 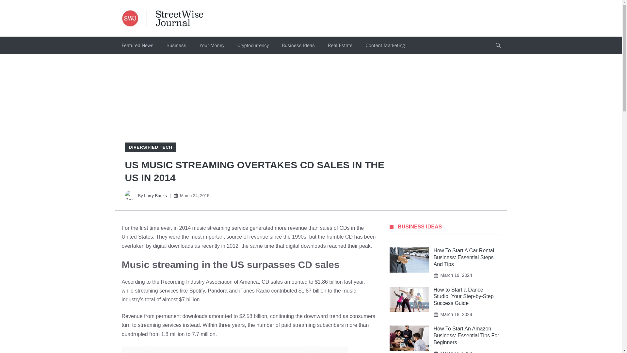 What do you see at coordinates (464, 257) in the screenshot?
I see `How To Start A Car Rental Business: Essential Steps And Tips` at bounding box center [464, 257].